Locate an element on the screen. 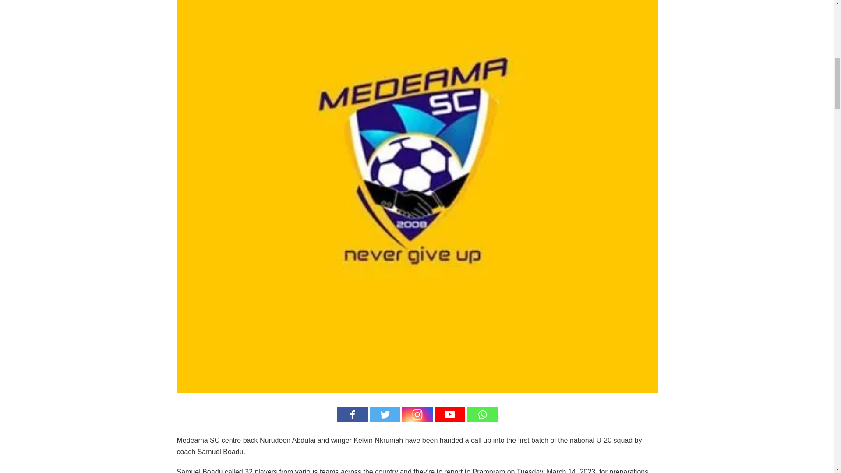 The image size is (841, 473). Twitter is located at coordinates (385, 414).